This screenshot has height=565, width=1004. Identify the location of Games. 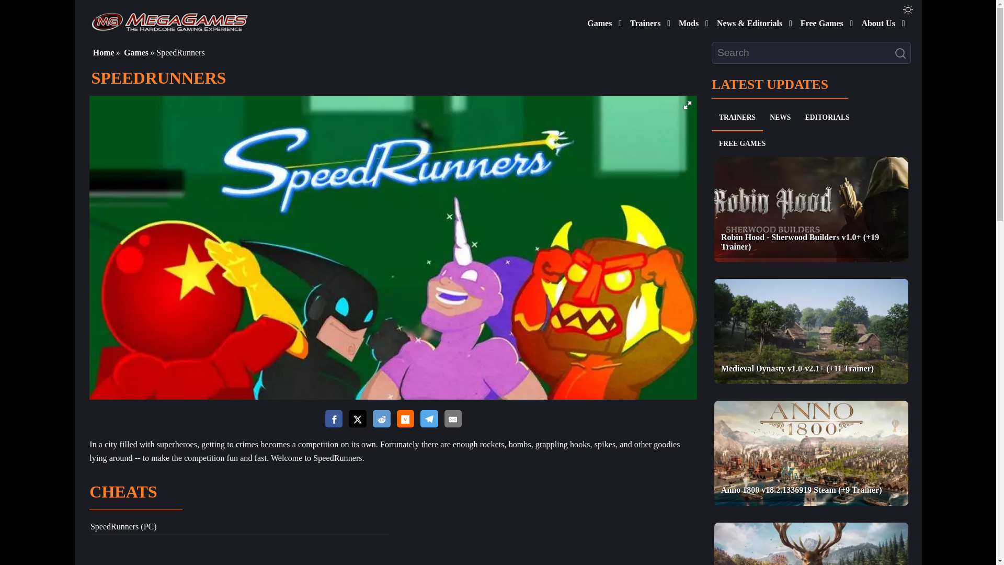
(597, 21).